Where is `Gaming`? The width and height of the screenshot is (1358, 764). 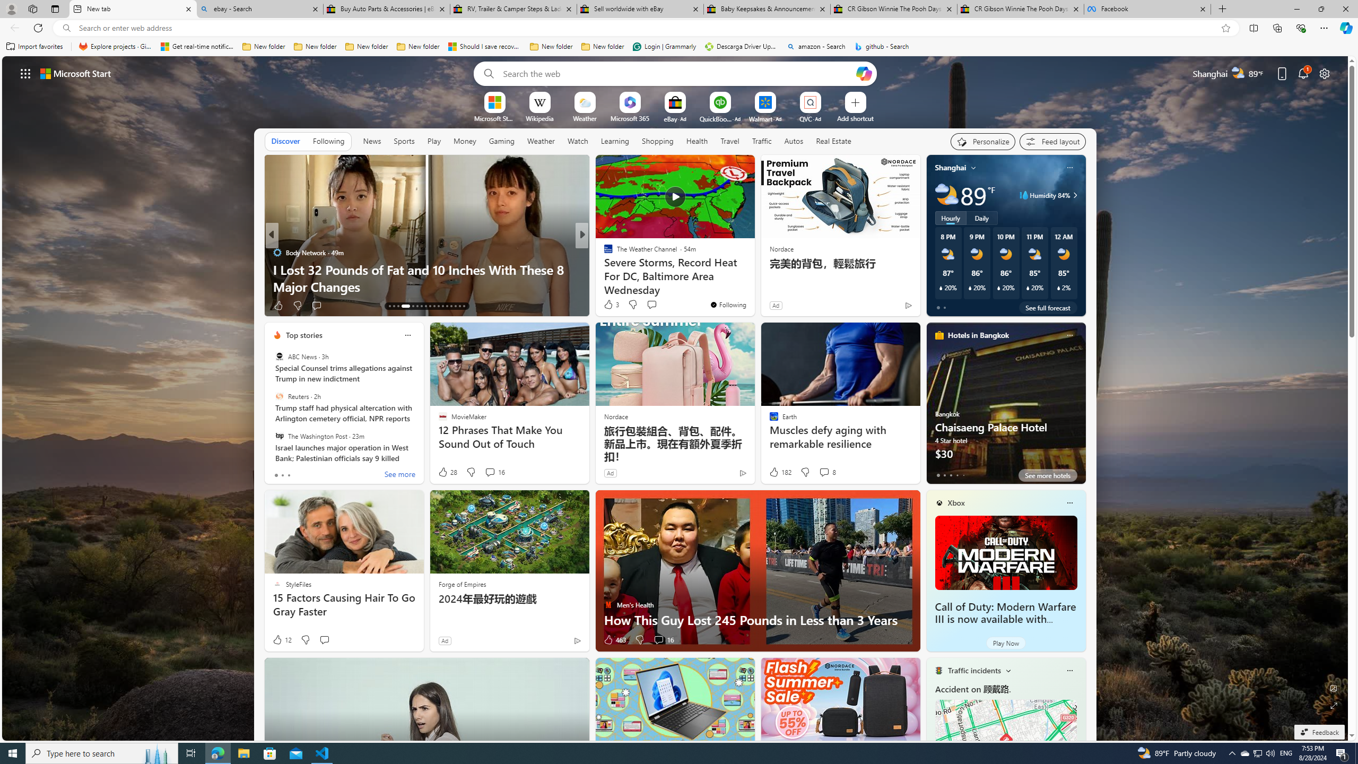
Gaming is located at coordinates (502, 141).